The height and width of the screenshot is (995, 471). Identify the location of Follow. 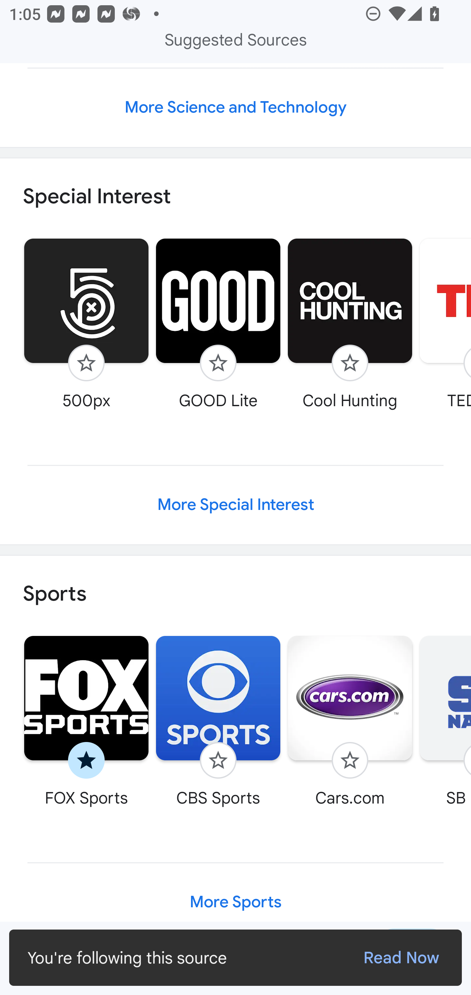
(350, 761).